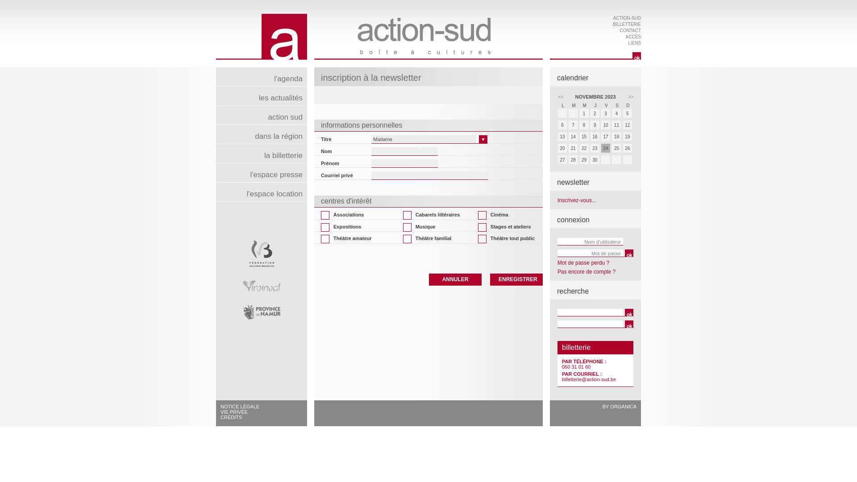 The width and height of the screenshot is (857, 482). What do you see at coordinates (628, 126) in the screenshot?
I see `12` at bounding box center [628, 126].